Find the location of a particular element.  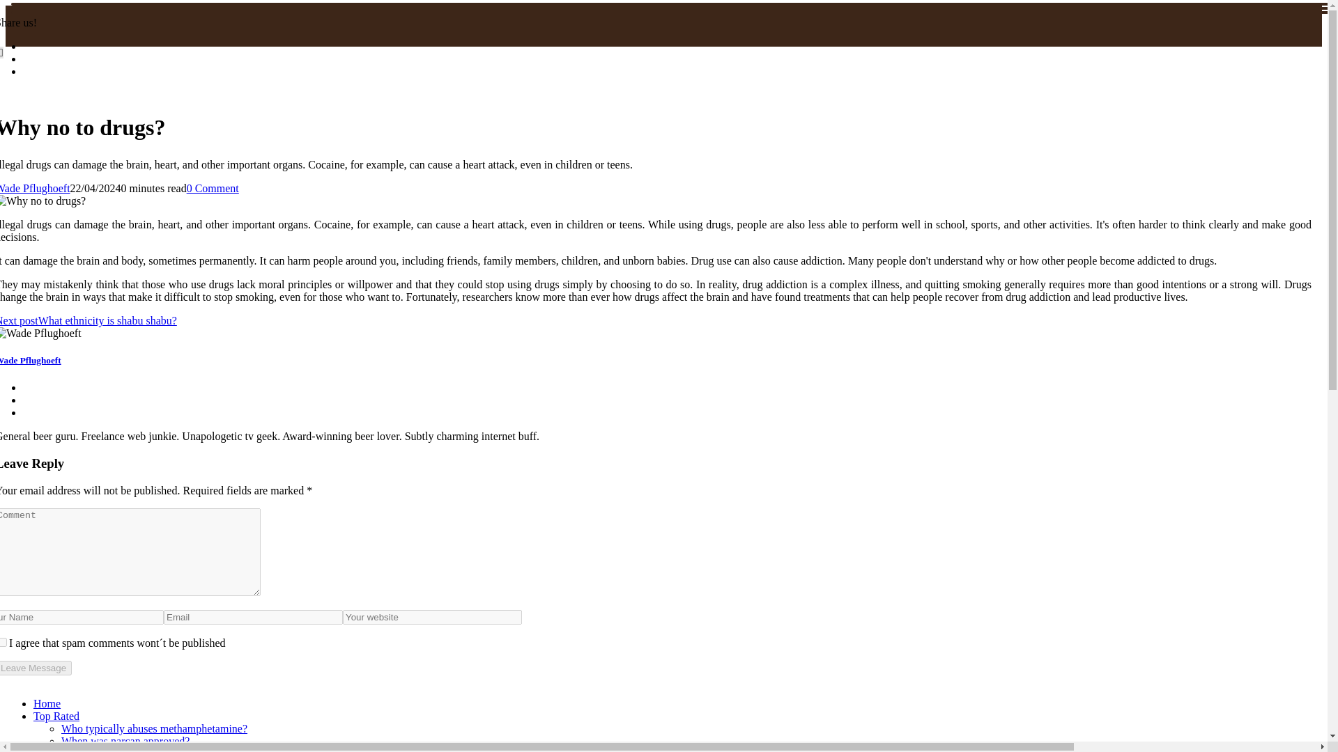

Posts by Wade Pflughoeft is located at coordinates (35, 188).